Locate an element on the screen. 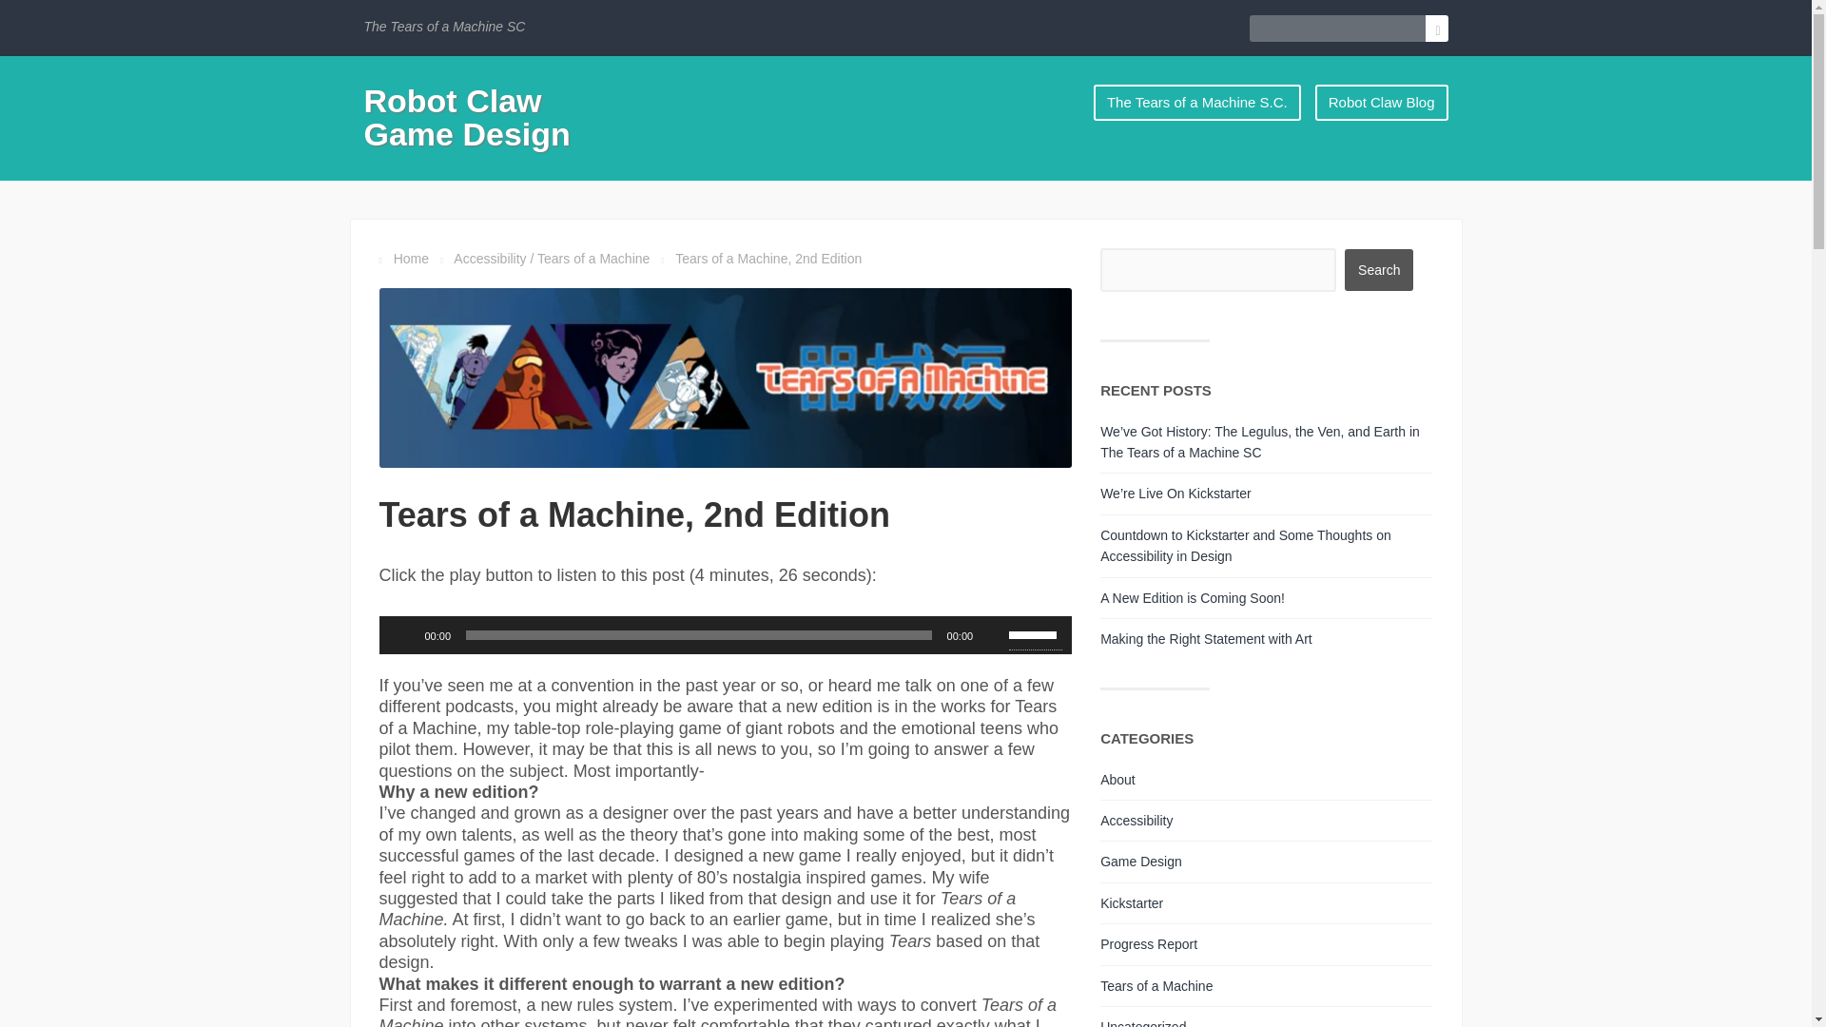  Play is located at coordinates (403, 635).